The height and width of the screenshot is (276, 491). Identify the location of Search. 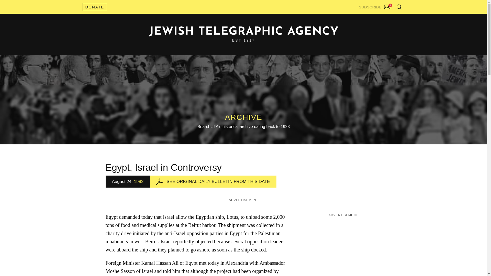
(386, 18).